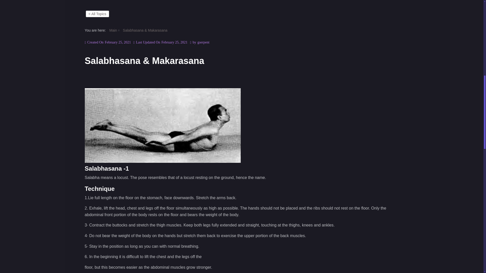 This screenshot has width=486, height=273. Describe the element at coordinates (242, 189) in the screenshot. I see `Page 62` at that location.